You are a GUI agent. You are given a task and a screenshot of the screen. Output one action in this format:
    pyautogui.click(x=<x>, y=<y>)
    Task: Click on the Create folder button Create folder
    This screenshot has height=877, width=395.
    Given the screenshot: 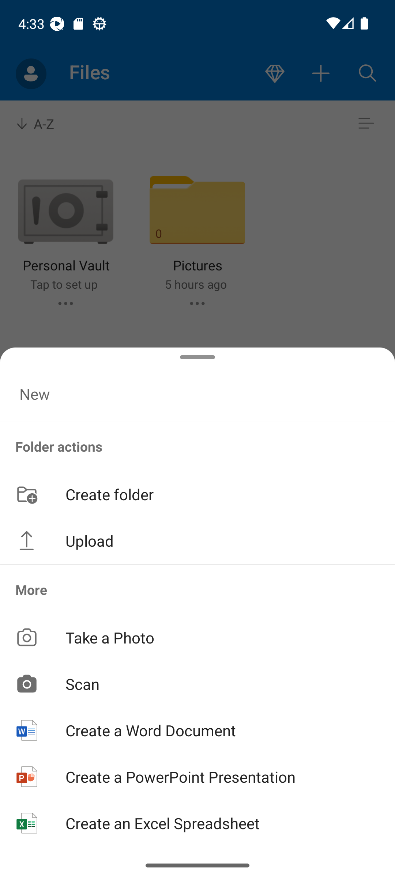 What is the action you would take?
    pyautogui.click(x=197, y=494)
    